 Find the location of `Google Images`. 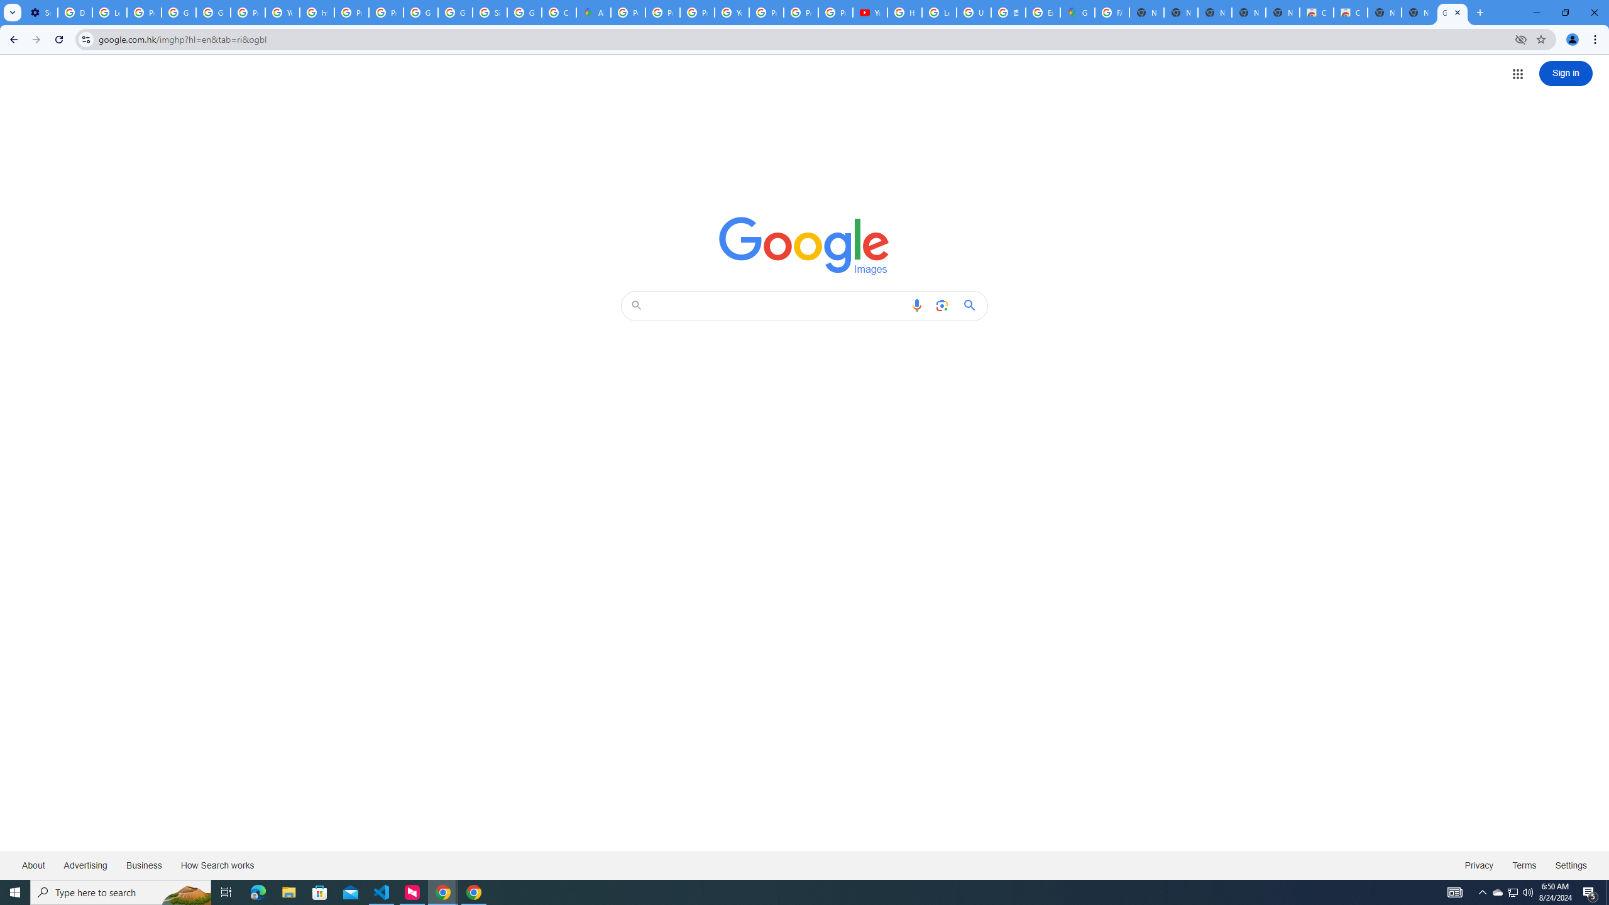

Google Images is located at coordinates (804, 245).